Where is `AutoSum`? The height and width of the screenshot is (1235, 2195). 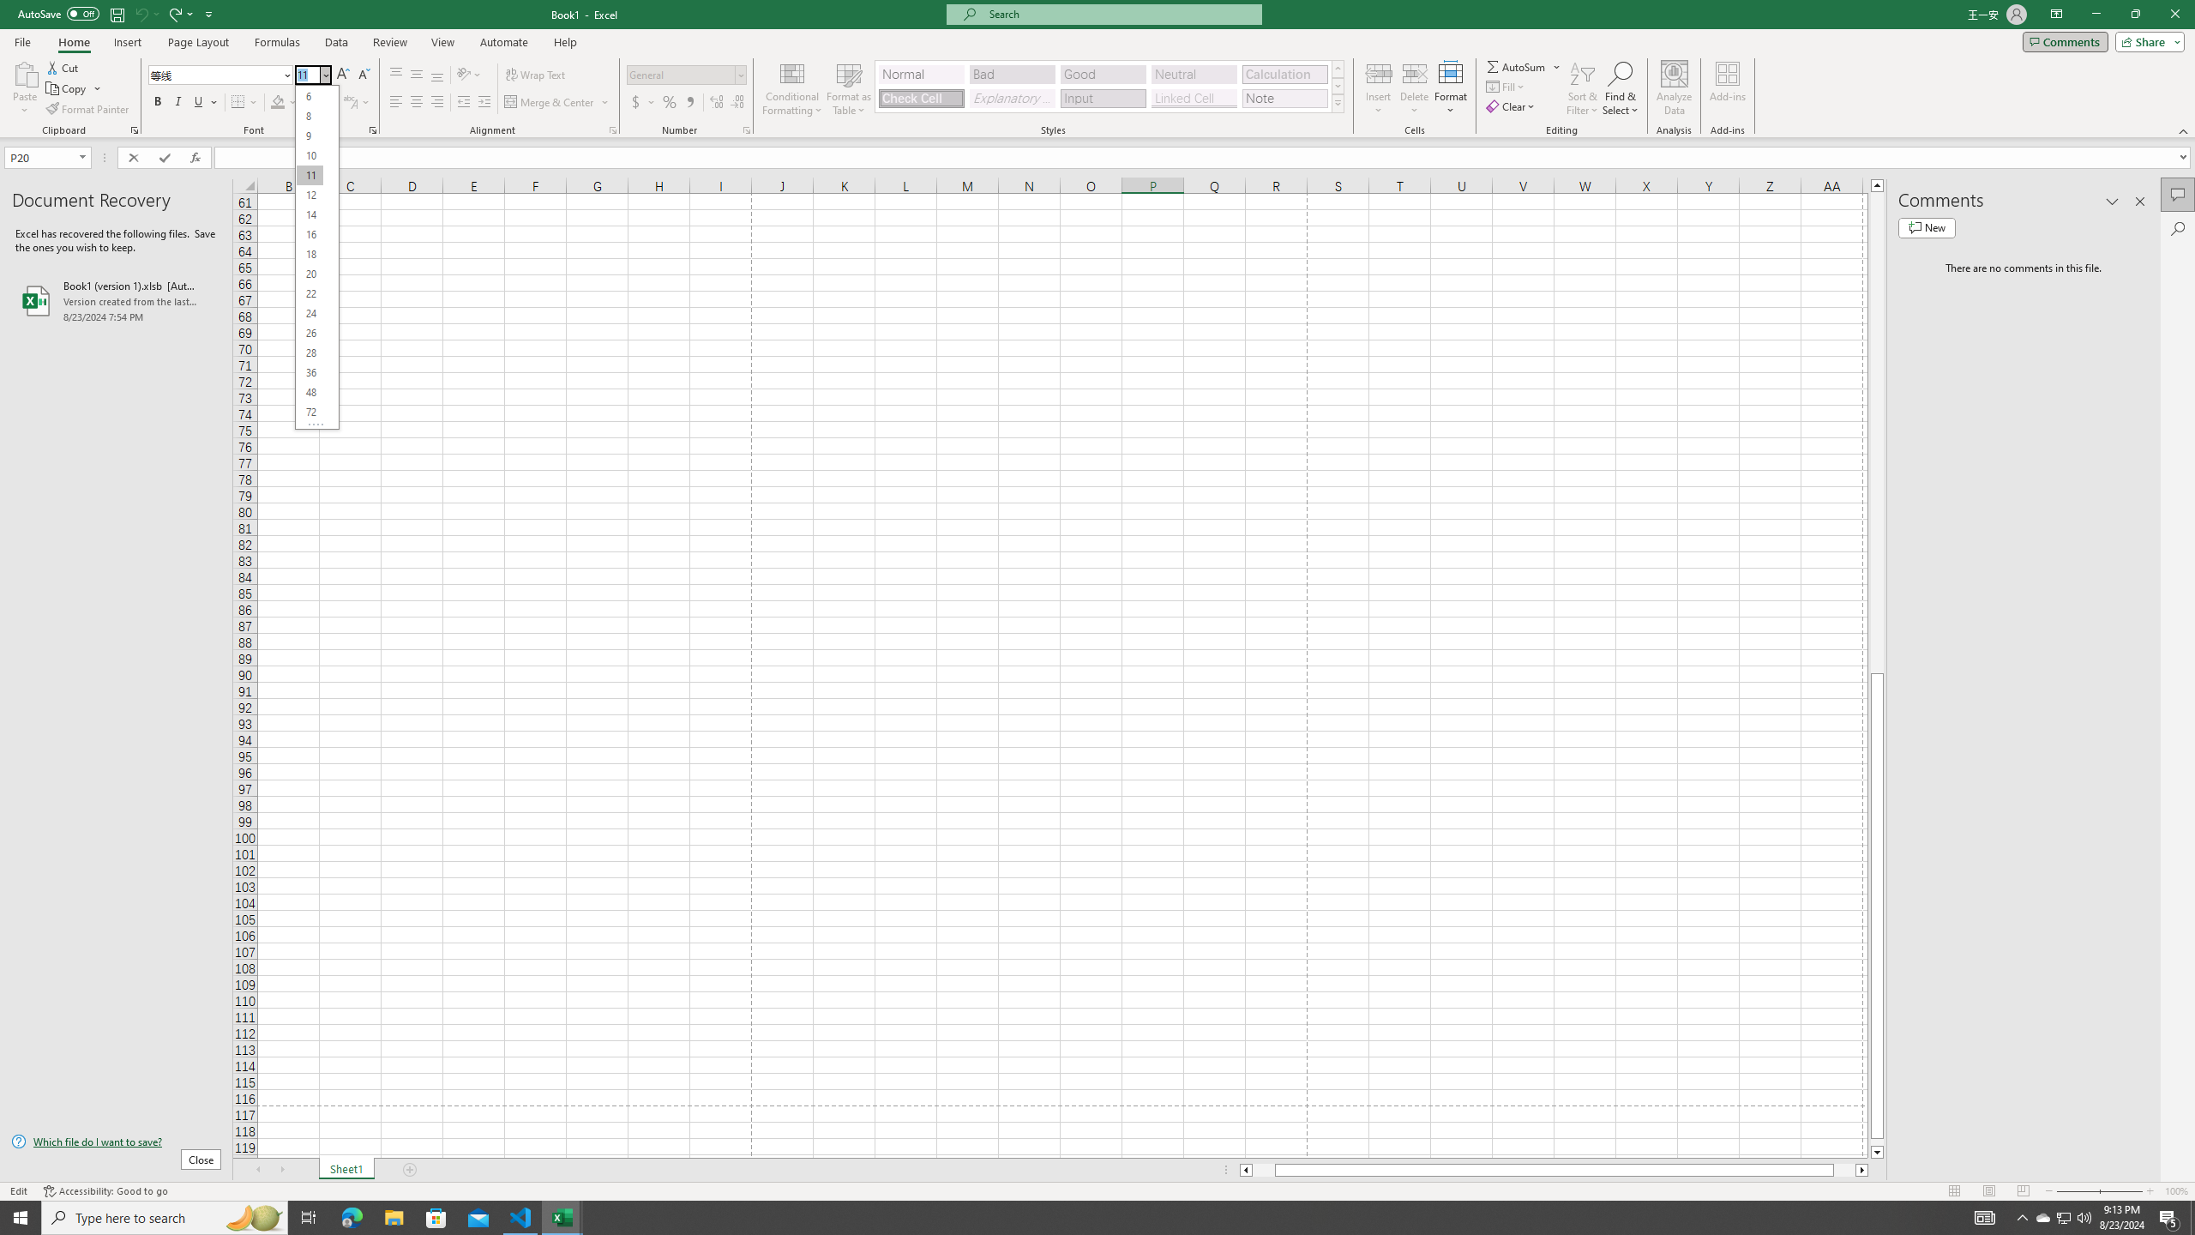 AutoSum is located at coordinates (1524, 67).